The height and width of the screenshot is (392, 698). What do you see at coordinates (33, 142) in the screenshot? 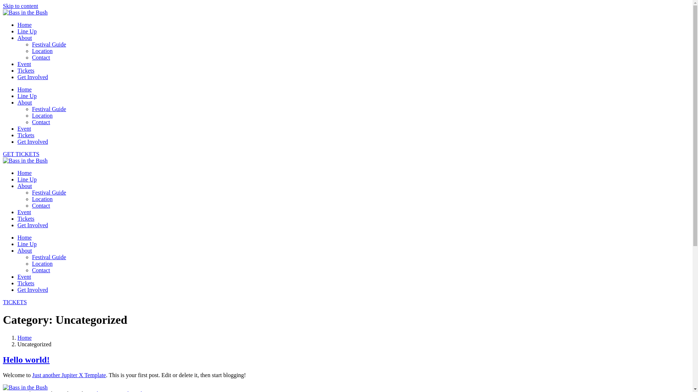
I see `Get Involved` at bounding box center [33, 142].